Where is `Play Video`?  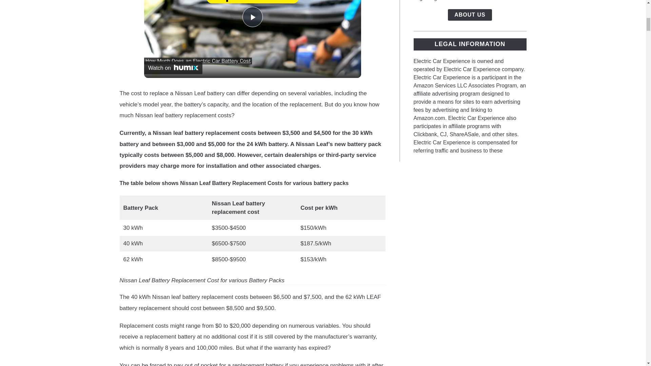 Play Video is located at coordinates (252, 17).